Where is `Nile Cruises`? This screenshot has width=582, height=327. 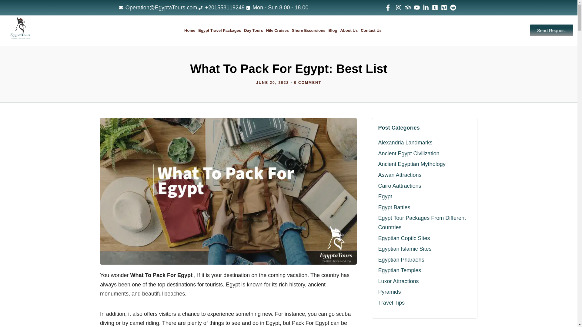 Nile Cruises is located at coordinates (277, 30).